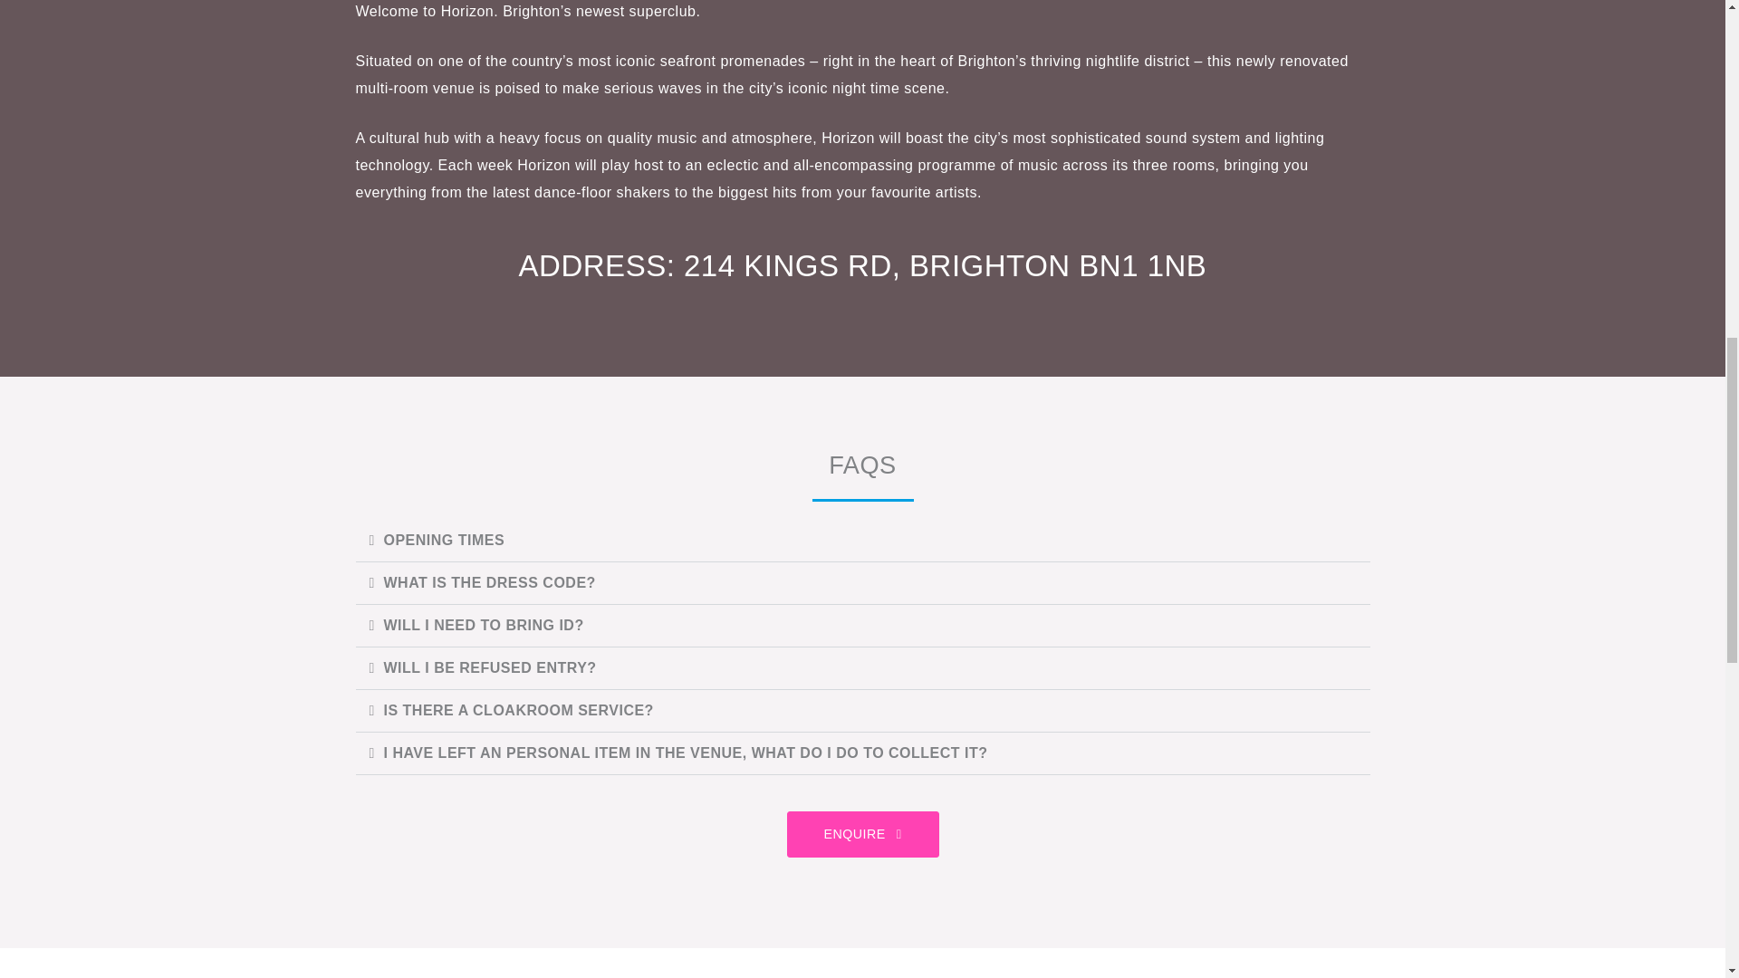 This screenshot has height=978, width=1739. What do you see at coordinates (490, 668) in the screenshot?
I see `WILL I BE REFUSED ENTRY?` at bounding box center [490, 668].